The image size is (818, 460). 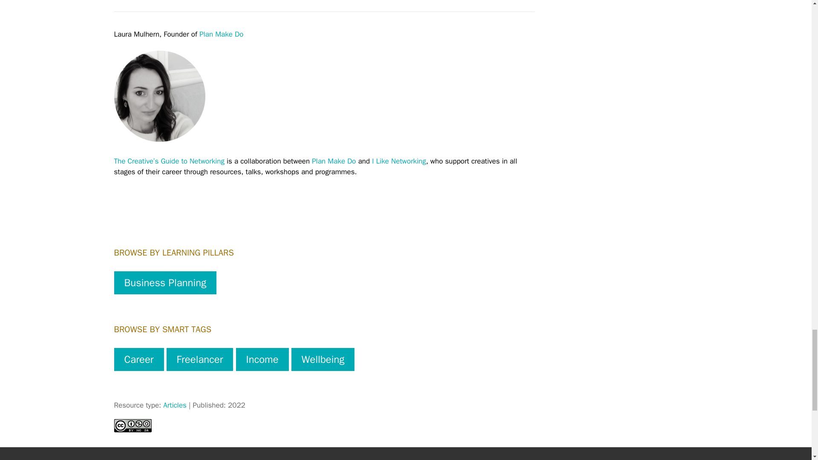 I want to click on Wellbeing, so click(x=323, y=359).